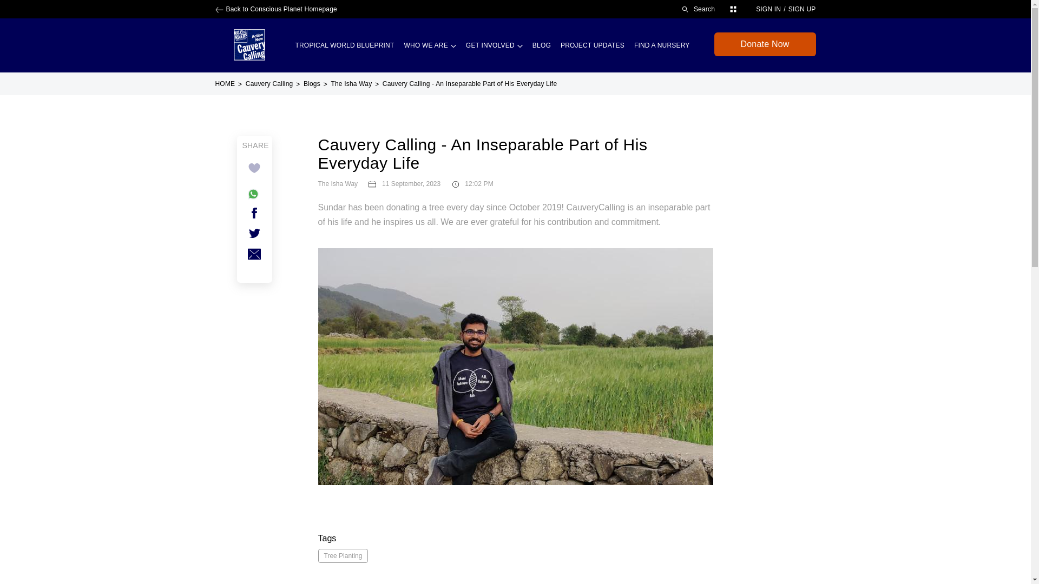  What do you see at coordinates (765, 44) in the screenshot?
I see `Donate Now` at bounding box center [765, 44].